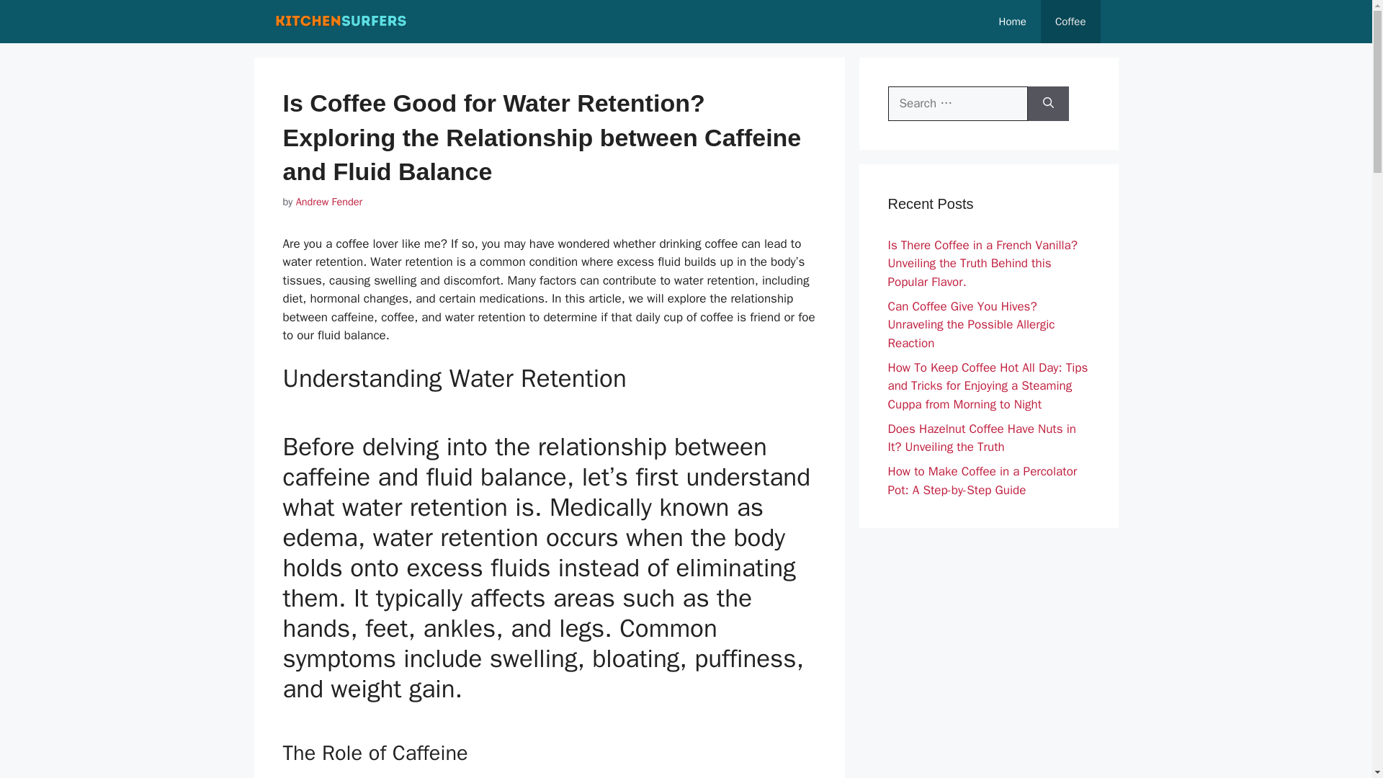 The height and width of the screenshot is (778, 1383). What do you see at coordinates (957, 104) in the screenshot?
I see `Search for:` at bounding box center [957, 104].